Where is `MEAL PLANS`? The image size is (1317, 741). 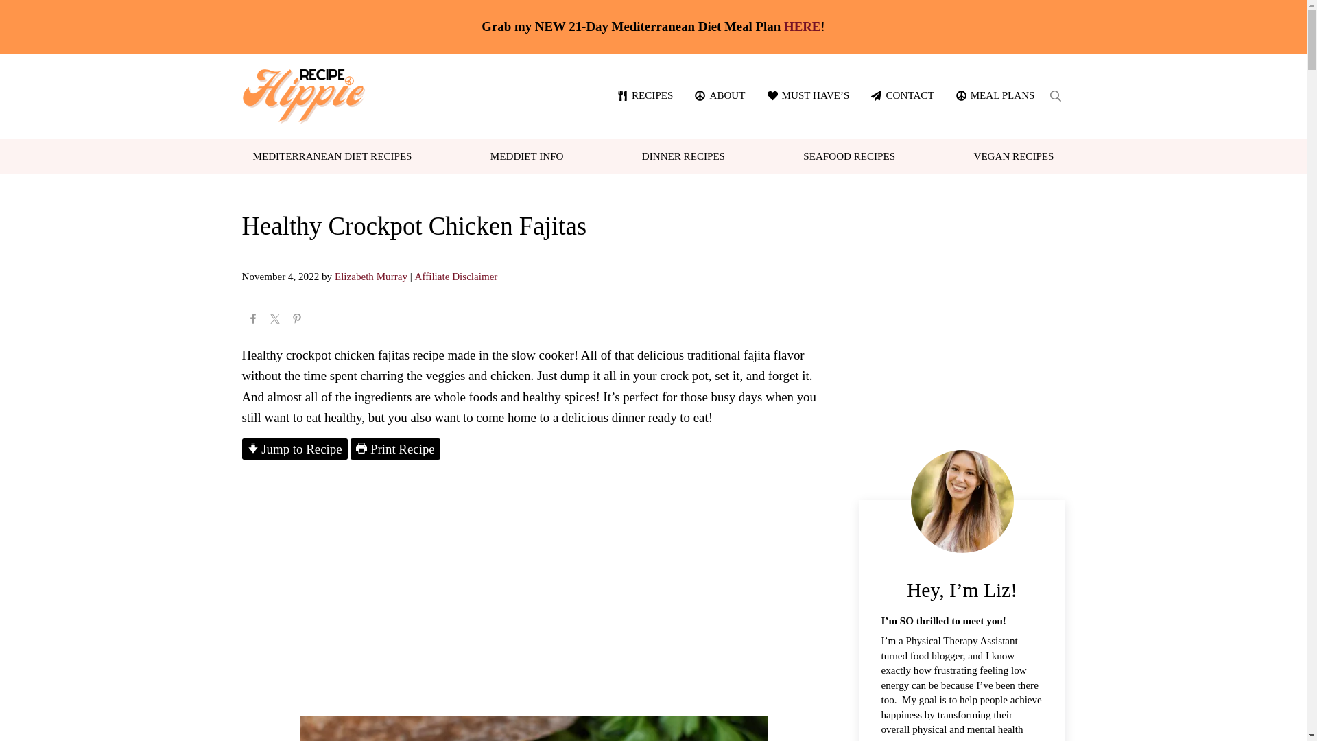
MEAL PLANS is located at coordinates (995, 95).